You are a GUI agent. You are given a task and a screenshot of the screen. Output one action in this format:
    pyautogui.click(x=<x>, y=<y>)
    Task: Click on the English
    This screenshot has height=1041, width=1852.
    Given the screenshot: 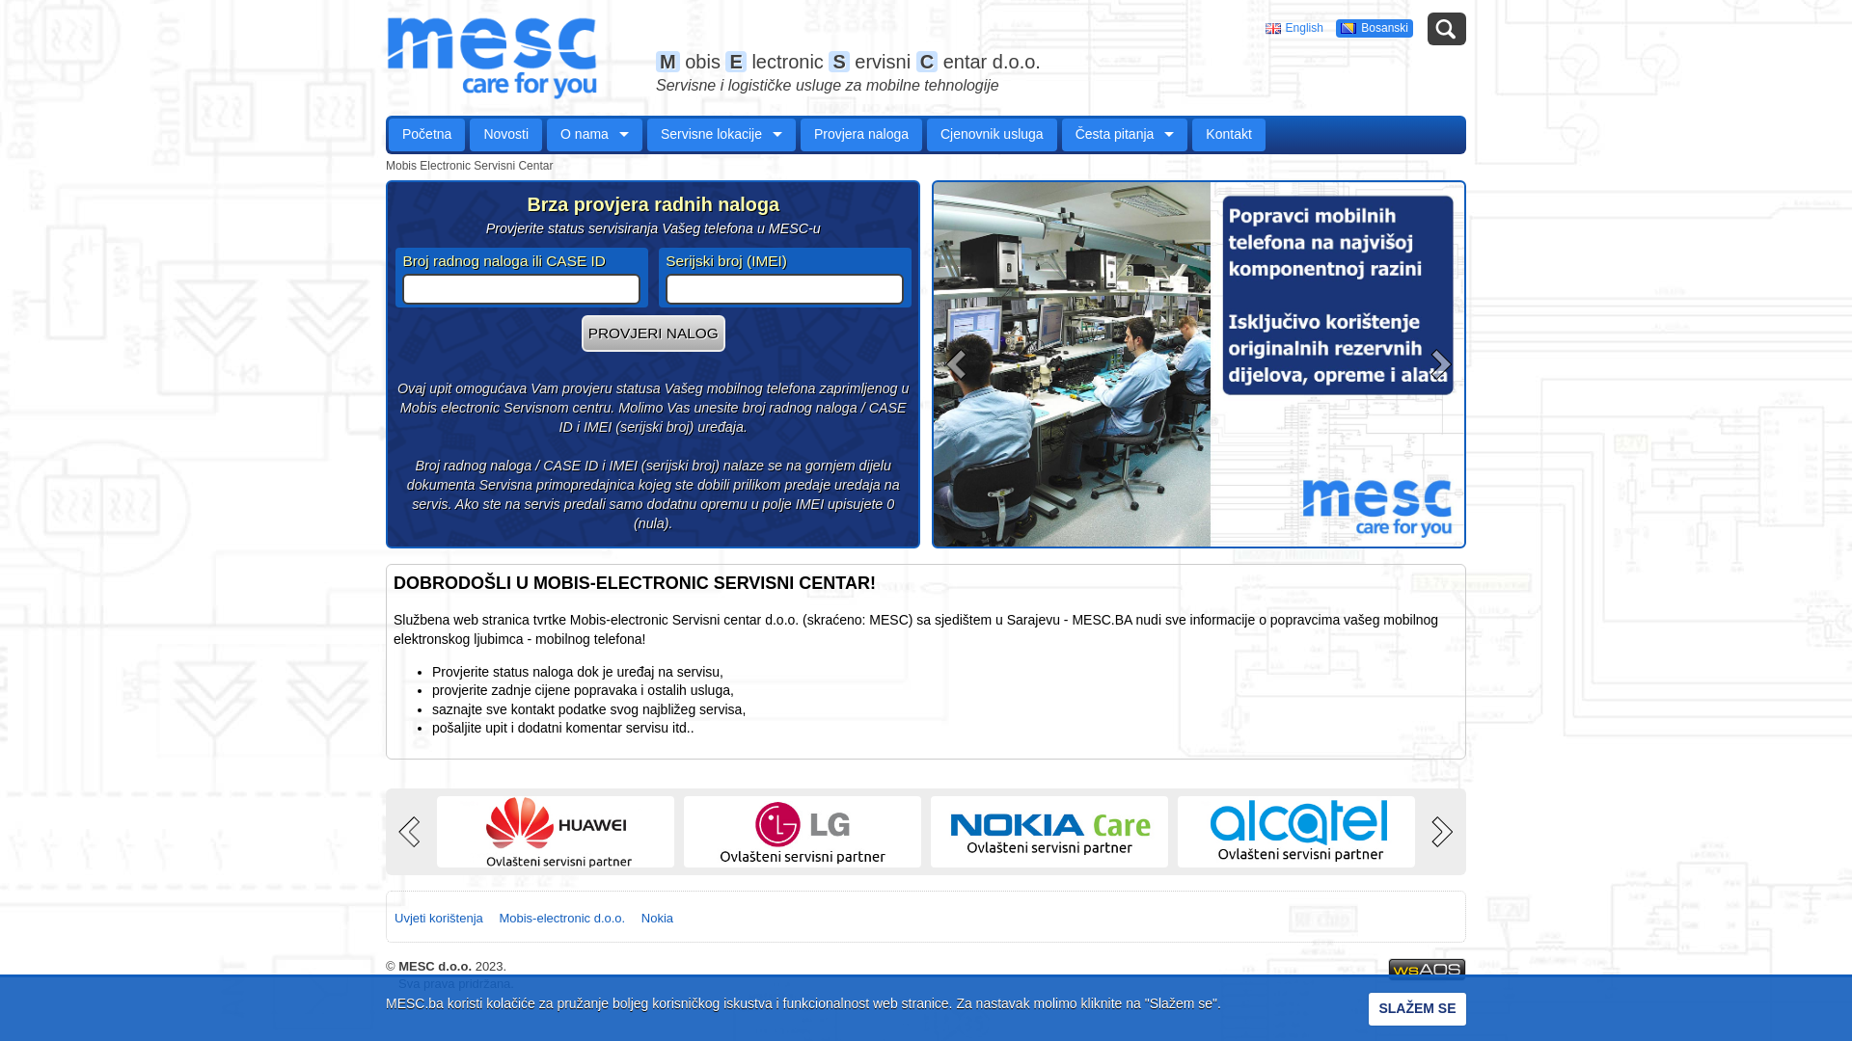 What is the action you would take?
    pyautogui.click(x=1294, y=28)
    